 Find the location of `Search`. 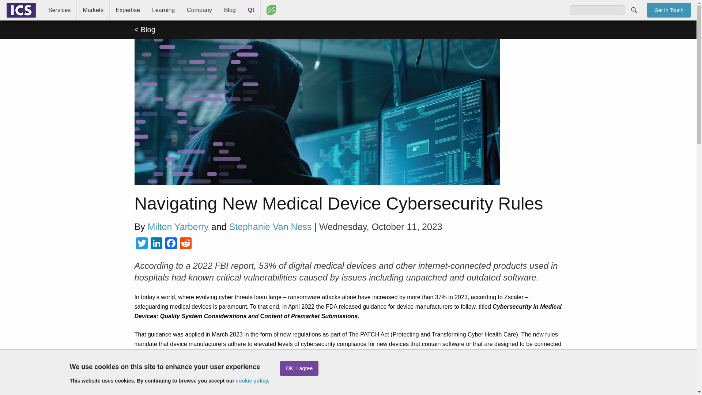

Search is located at coordinates (634, 10).